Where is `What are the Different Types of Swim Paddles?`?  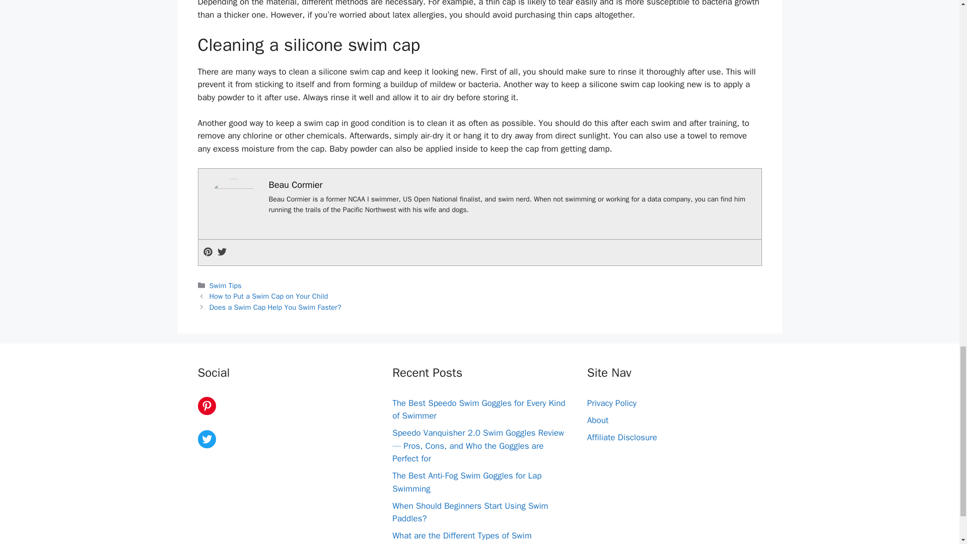
What are the Different Types of Swim Paddles? is located at coordinates (461, 537).